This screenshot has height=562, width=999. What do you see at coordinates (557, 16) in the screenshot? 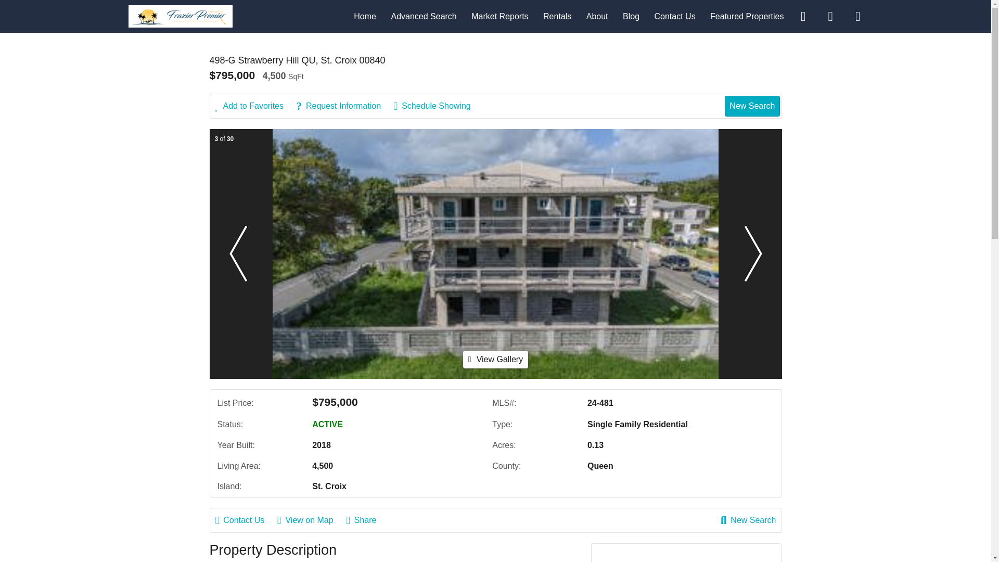
I see `Rentals` at bounding box center [557, 16].